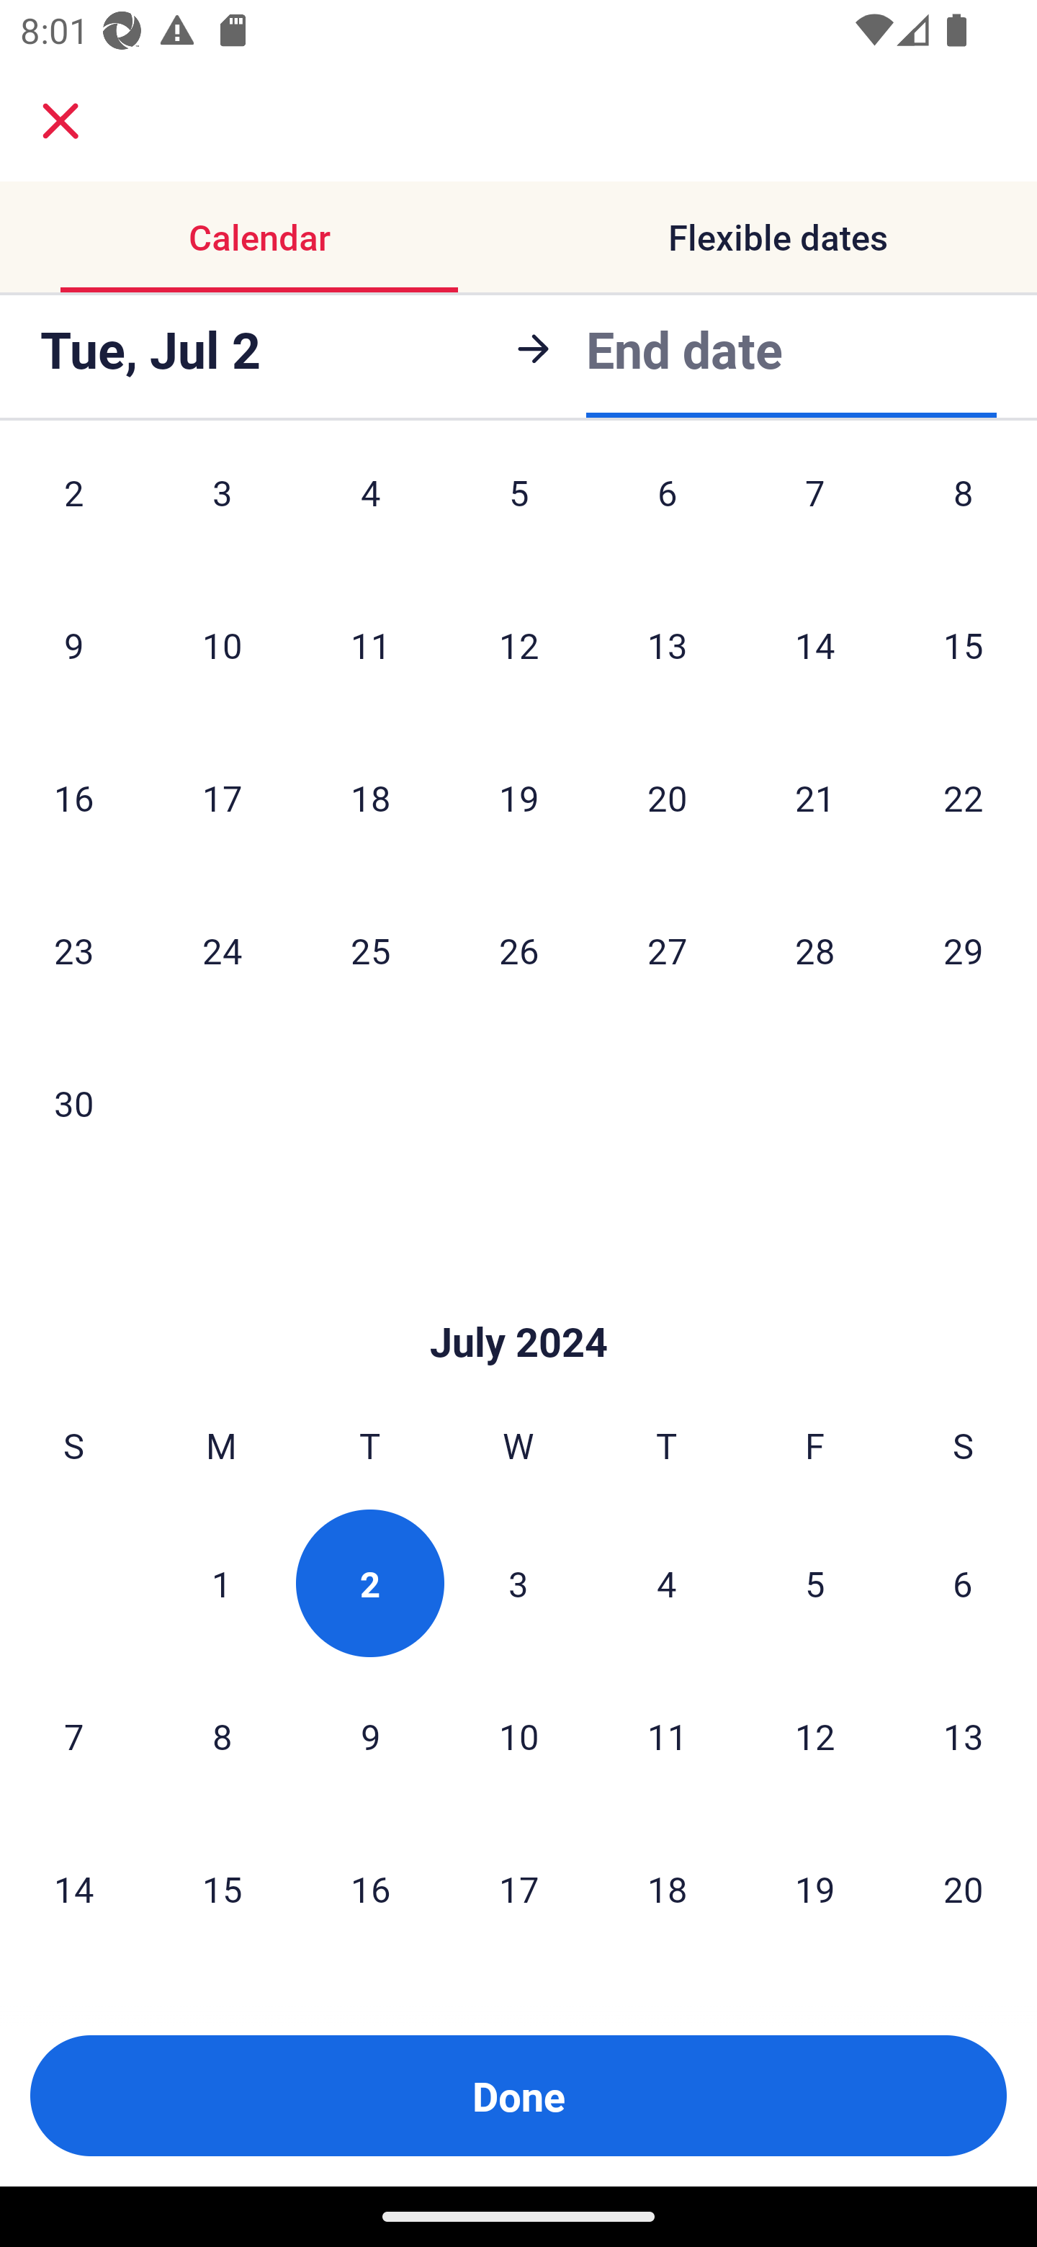  What do you see at coordinates (667, 1584) in the screenshot?
I see `4 Thursday, July 4, 2024` at bounding box center [667, 1584].